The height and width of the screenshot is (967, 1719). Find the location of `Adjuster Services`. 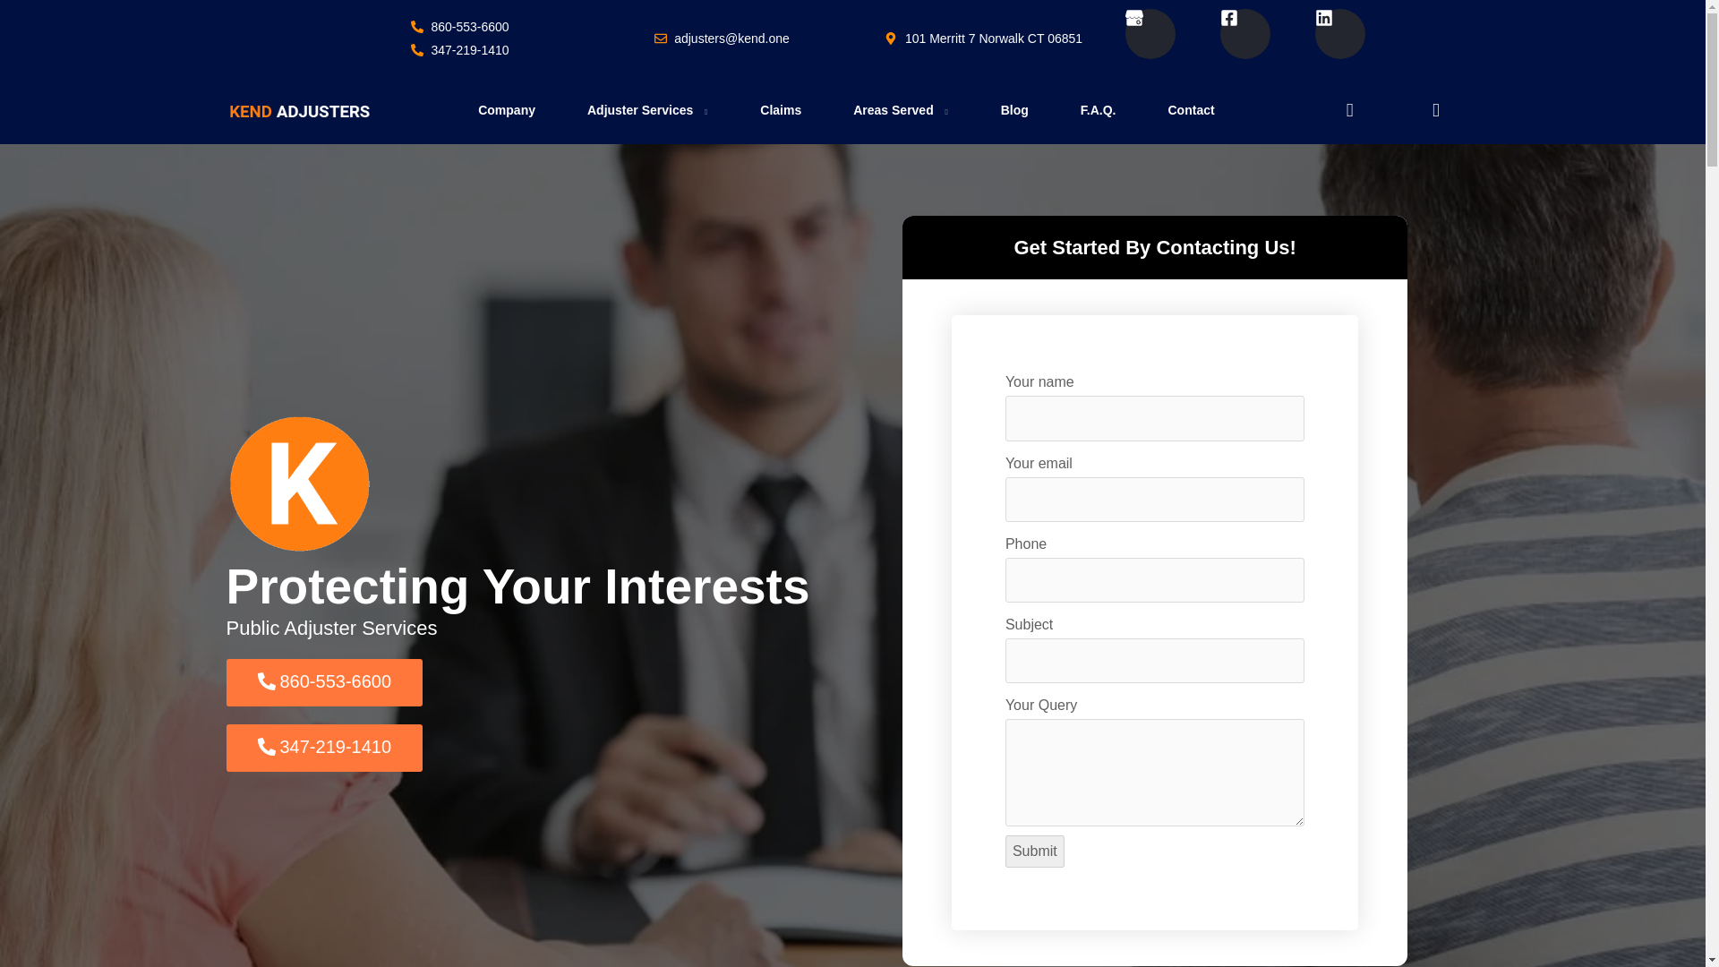

Adjuster Services is located at coordinates (648, 111).